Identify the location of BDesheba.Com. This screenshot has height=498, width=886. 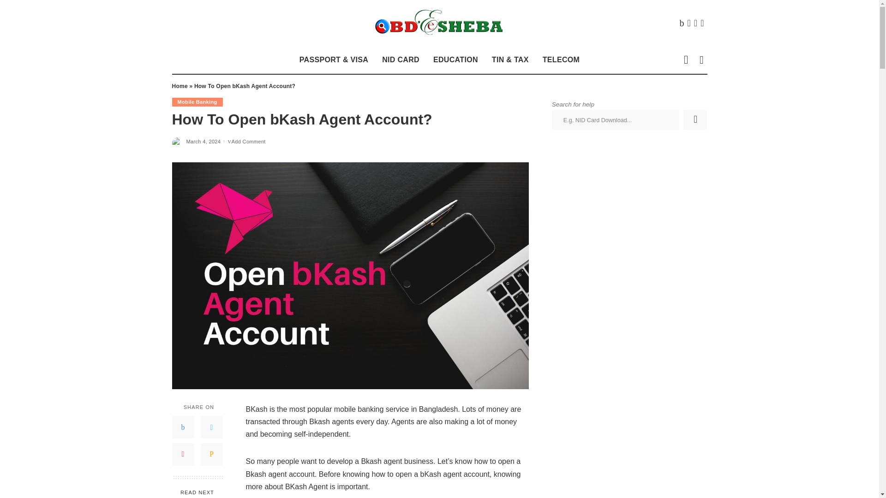
(439, 23).